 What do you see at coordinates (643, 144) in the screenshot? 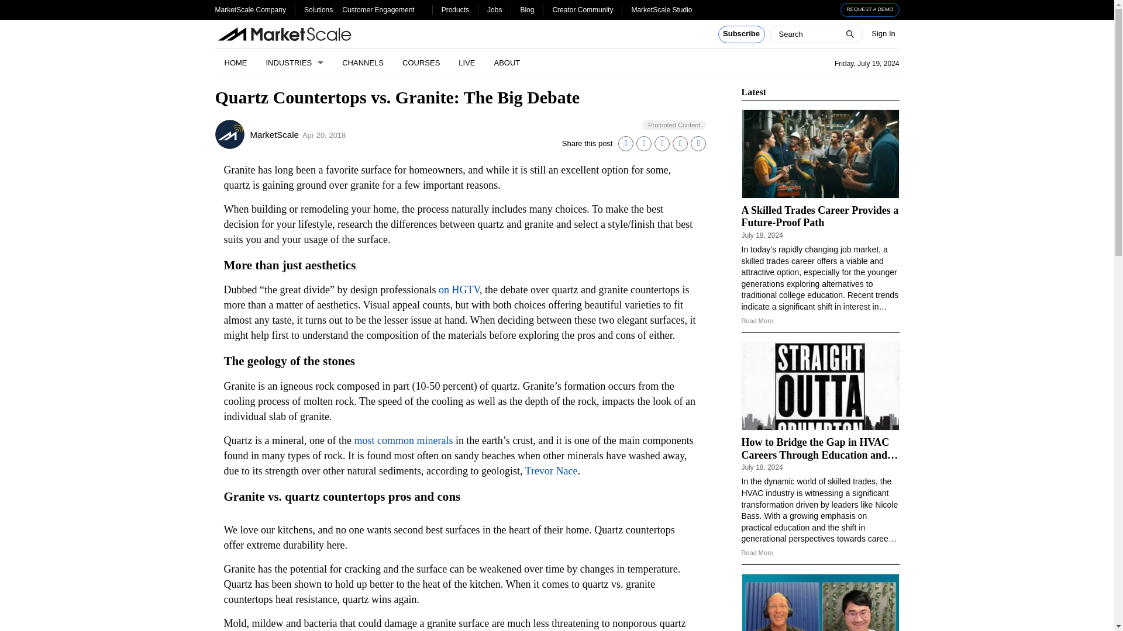
I see `Share on X` at bounding box center [643, 144].